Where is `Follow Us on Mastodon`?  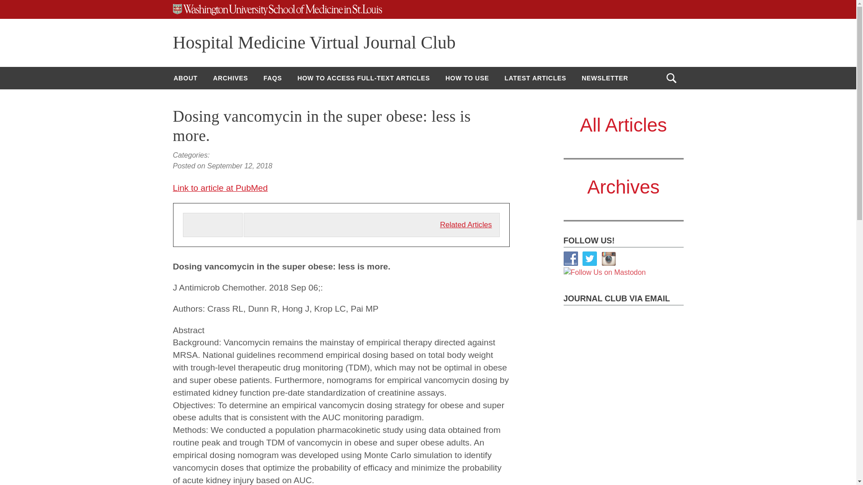
Follow Us on Mastodon is located at coordinates (604, 272).